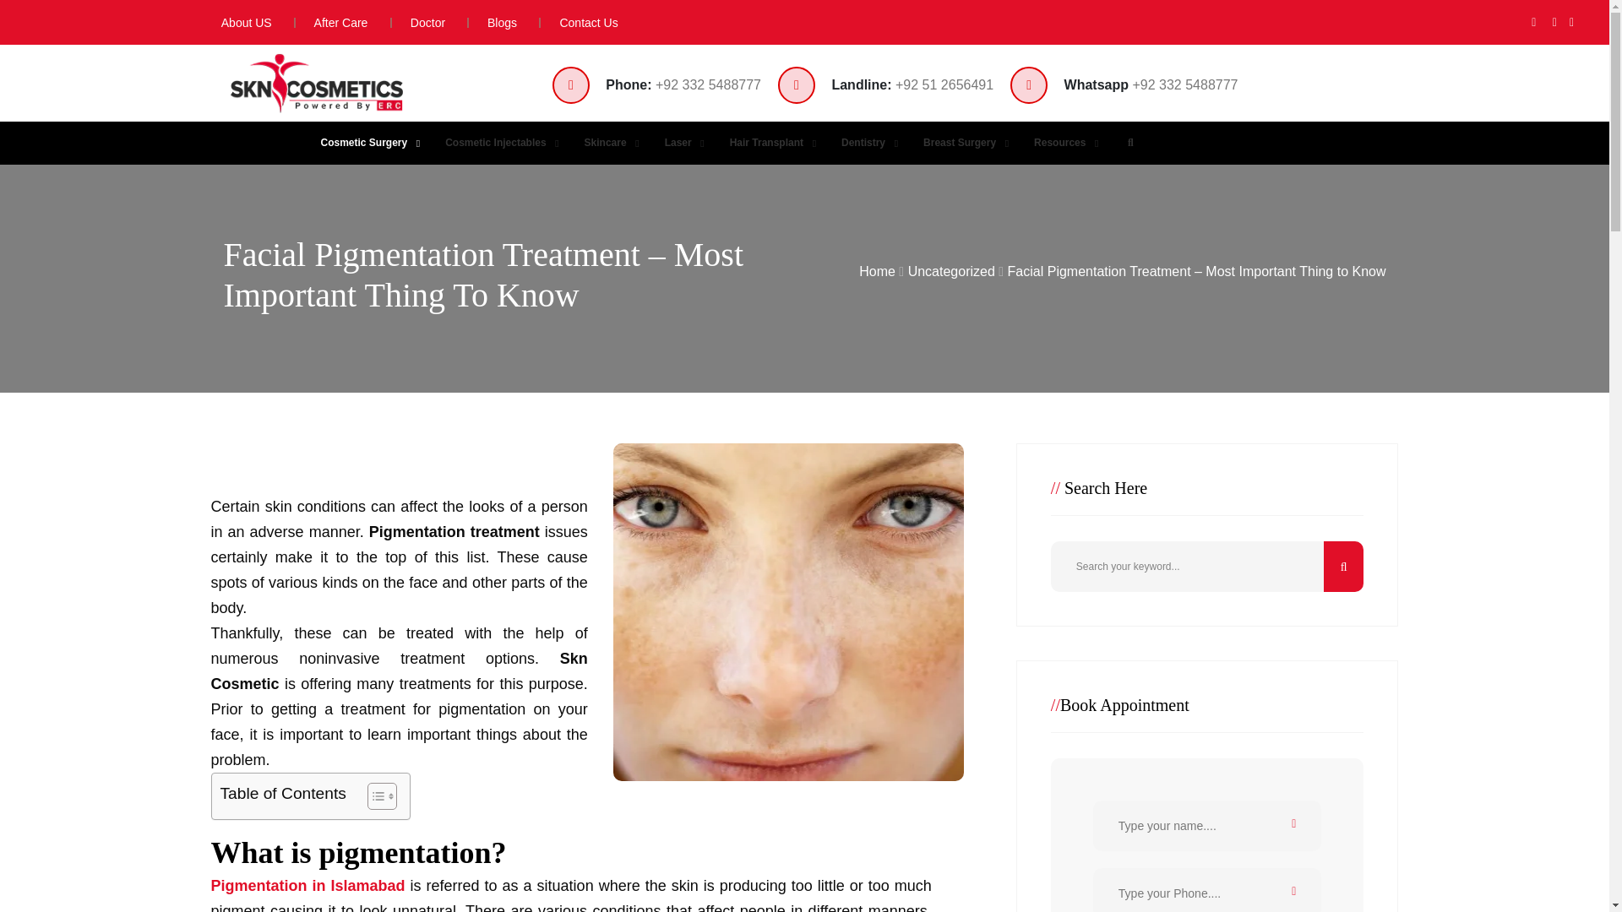 The image size is (1622, 912). Describe the element at coordinates (330, 22) in the screenshot. I see `After Care` at that location.